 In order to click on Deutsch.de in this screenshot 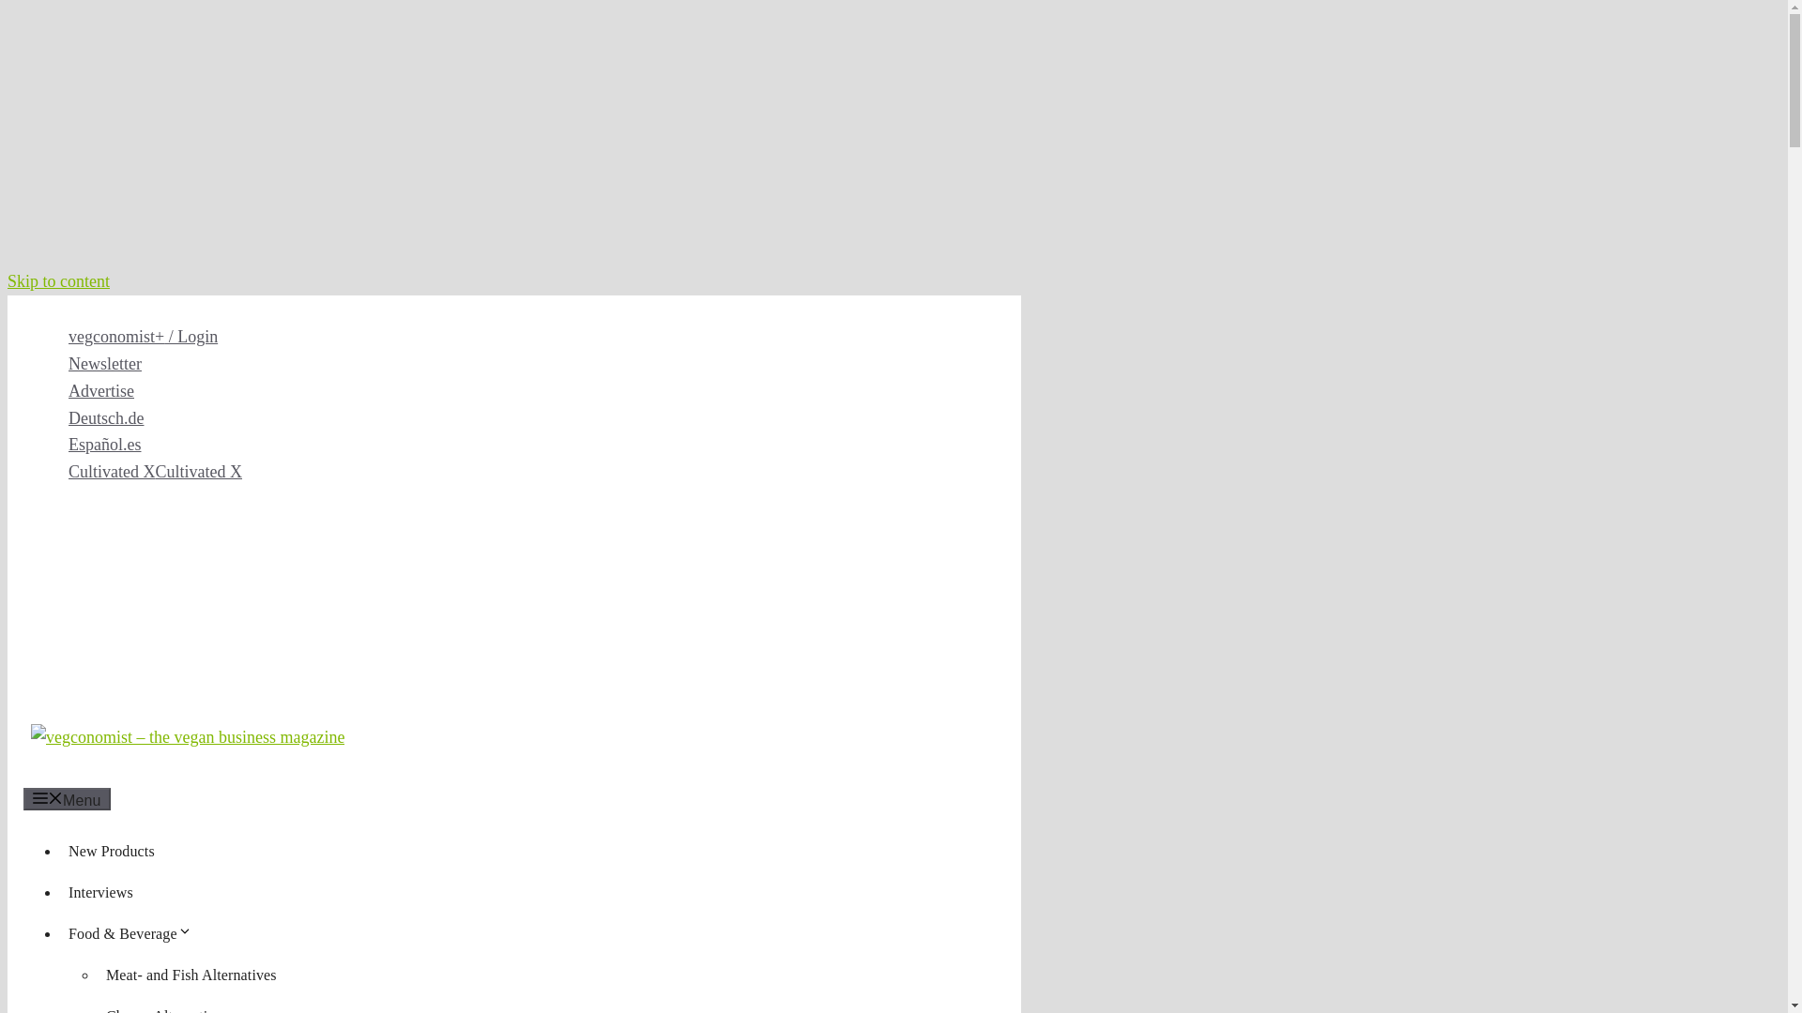, I will do `click(105, 418)`.